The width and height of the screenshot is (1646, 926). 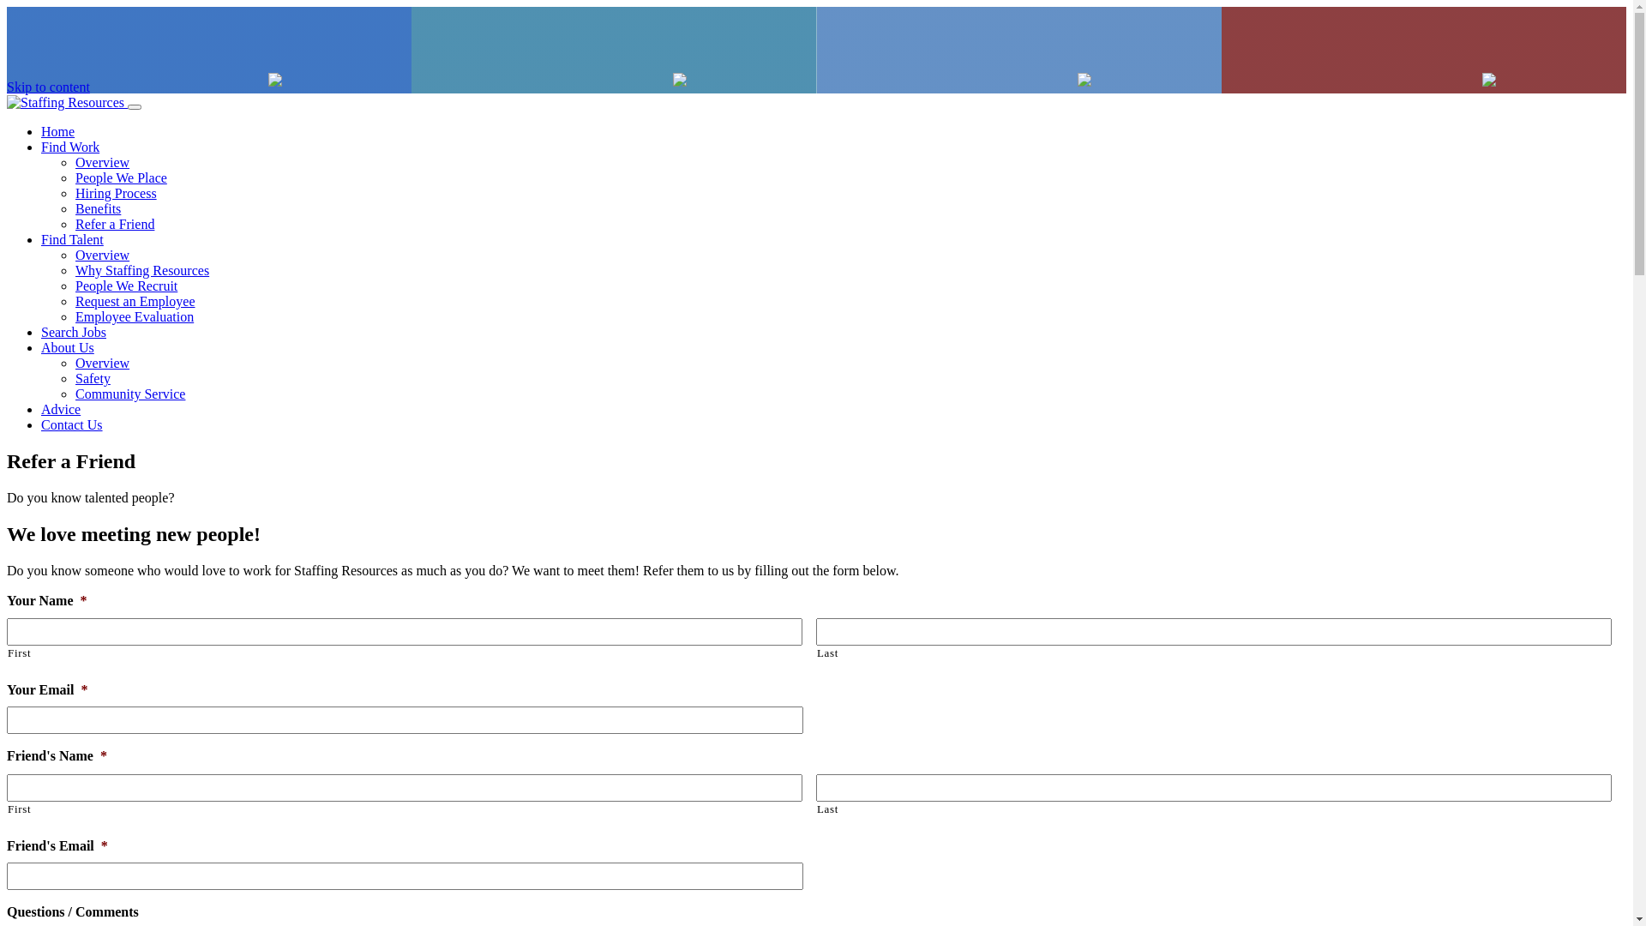 What do you see at coordinates (115, 225) in the screenshot?
I see `Refer a Friend` at bounding box center [115, 225].